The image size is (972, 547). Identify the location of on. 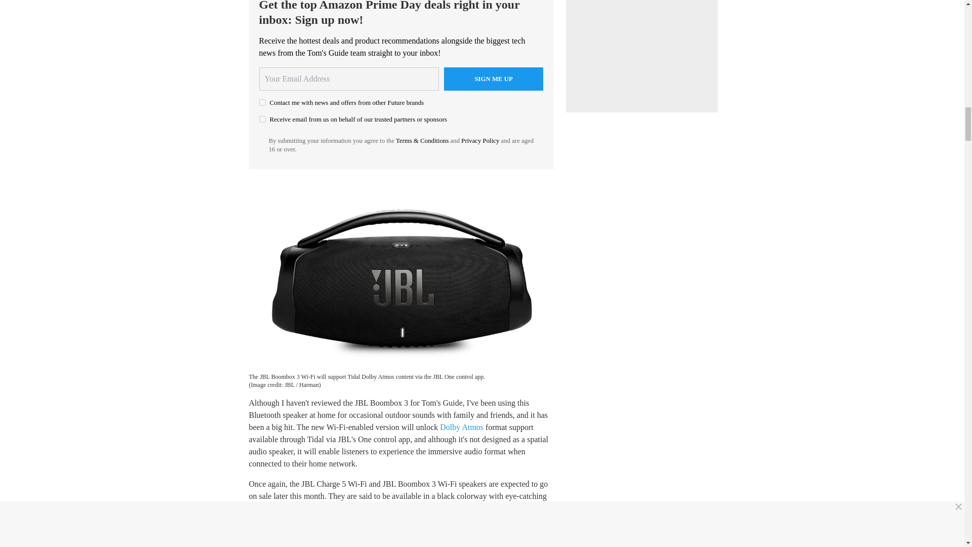
(262, 119).